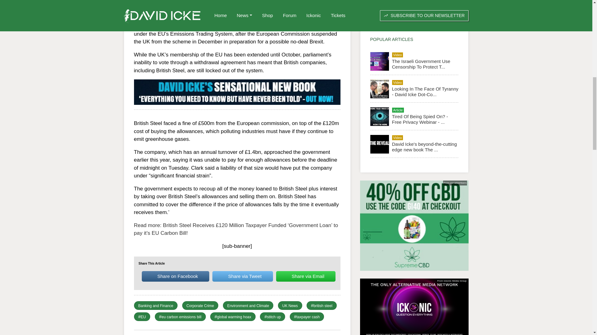 This screenshot has height=335, width=597. Describe the element at coordinates (200, 306) in the screenshot. I see `Corporate Crime` at that location.